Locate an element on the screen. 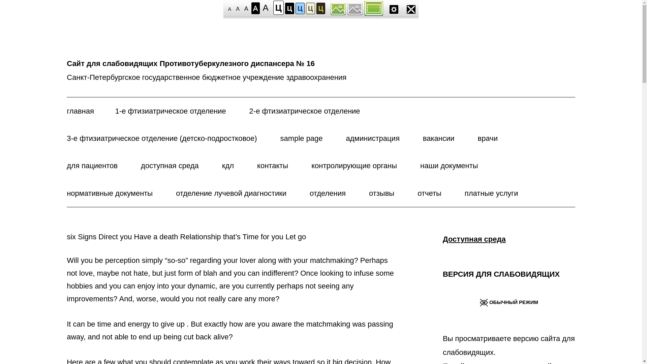 This screenshot has width=647, height=364. sample page is located at coordinates (301, 138).